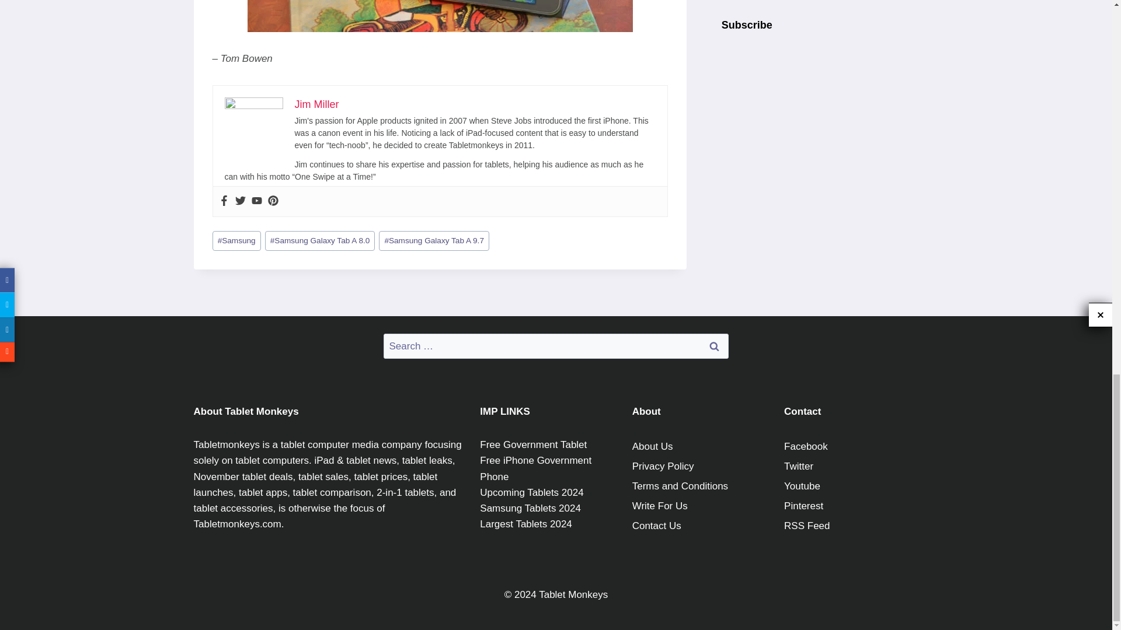 The width and height of the screenshot is (1121, 630). Describe the element at coordinates (714, 346) in the screenshot. I see `Search` at that location.